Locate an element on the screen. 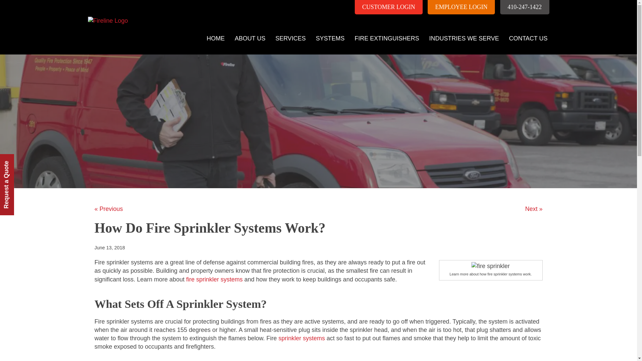  Fireline is located at coordinates (106, 12).